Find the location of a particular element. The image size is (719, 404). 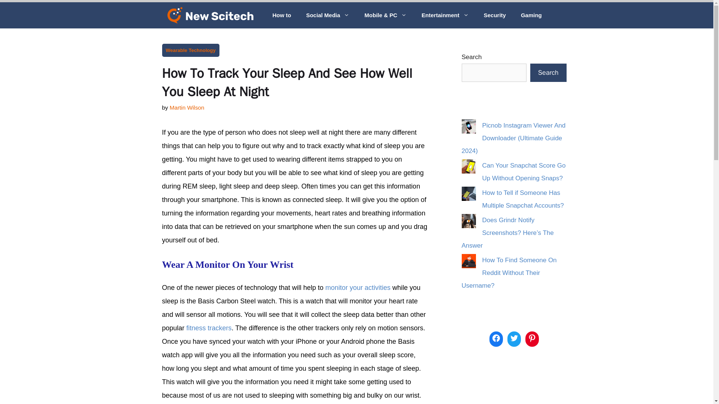

Security is located at coordinates (494, 15).